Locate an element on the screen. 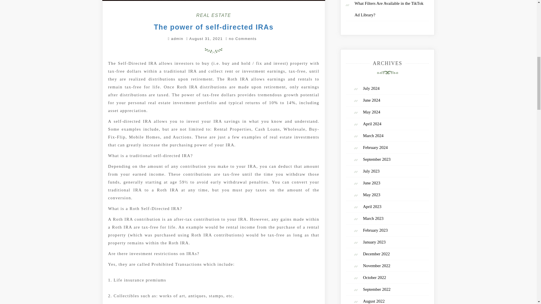 Image resolution: width=541 pixels, height=304 pixels. What Filters Are Available in the TikTok Ad Library? is located at coordinates (389, 9).